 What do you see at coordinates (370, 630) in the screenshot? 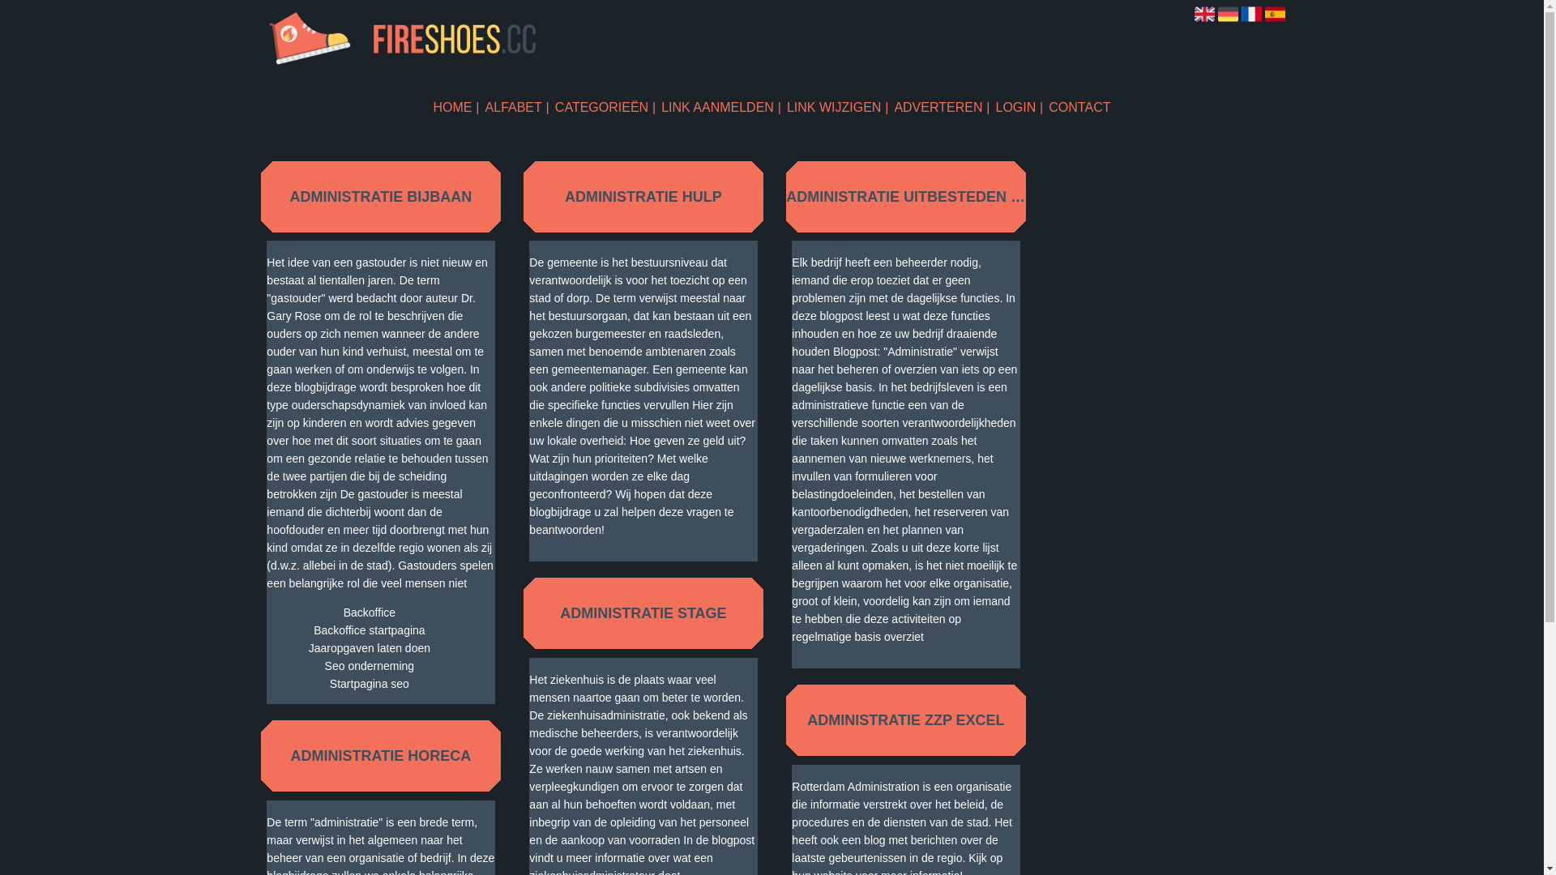
I see `Backoffice startpagina` at bounding box center [370, 630].